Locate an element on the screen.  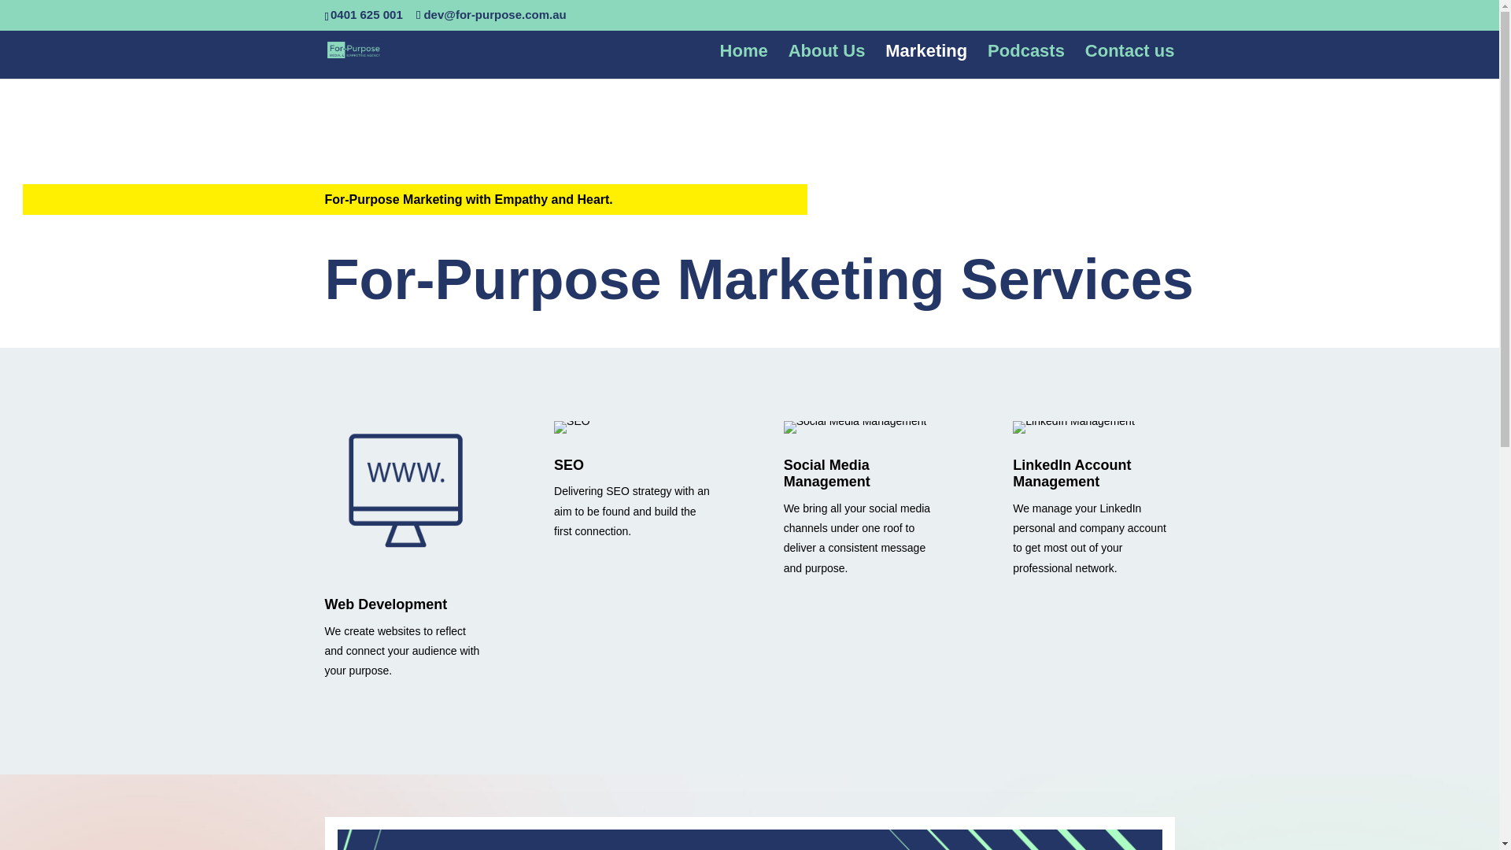
Home is located at coordinates (744, 62).